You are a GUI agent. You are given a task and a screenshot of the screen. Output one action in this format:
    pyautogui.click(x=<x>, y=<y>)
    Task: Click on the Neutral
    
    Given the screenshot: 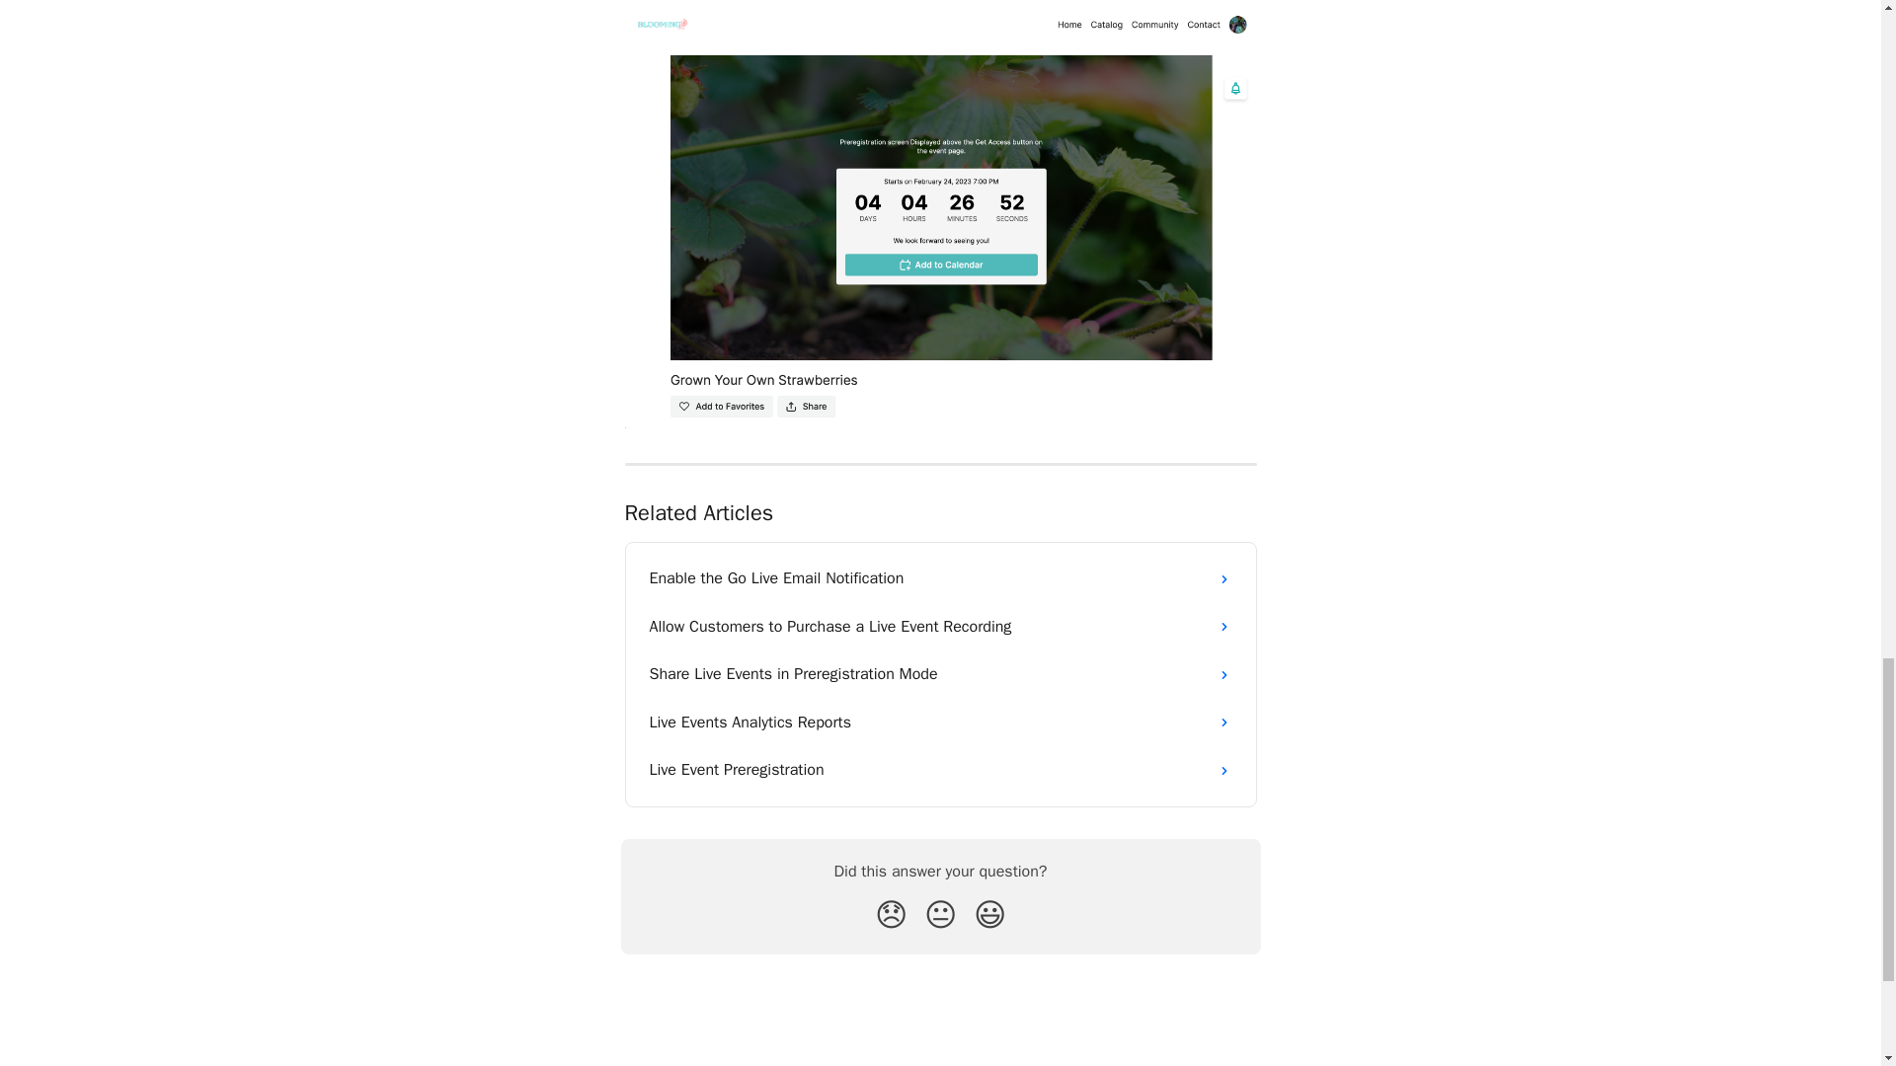 What is the action you would take?
    pyautogui.click(x=940, y=916)
    